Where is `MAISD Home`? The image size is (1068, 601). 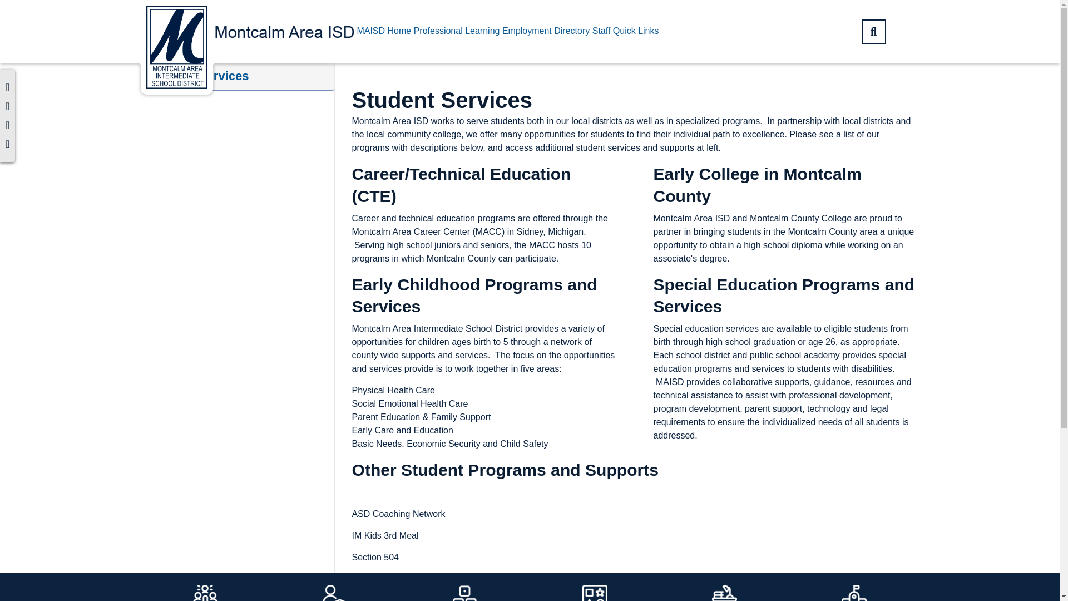
MAISD Home is located at coordinates (384, 31).